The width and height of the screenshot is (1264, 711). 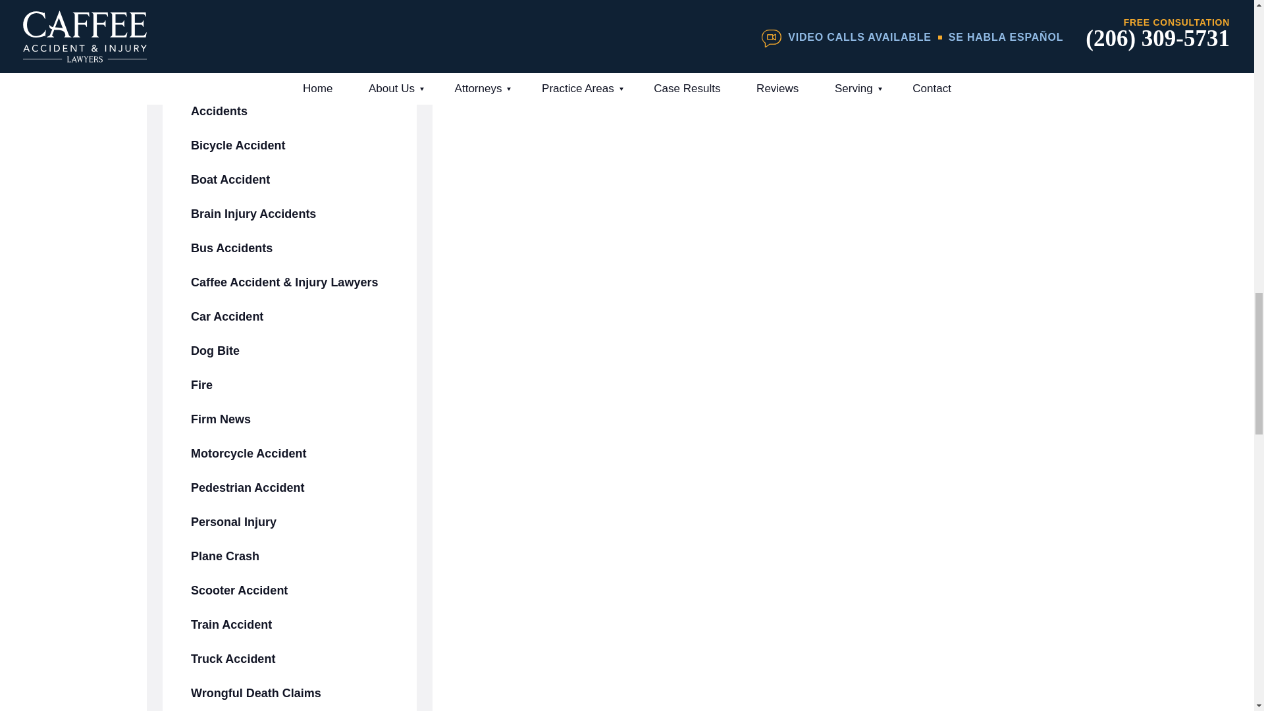 What do you see at coordinates (290, 111) in the screenshot?
I see `Accidents` at bounding box center [290, 111].